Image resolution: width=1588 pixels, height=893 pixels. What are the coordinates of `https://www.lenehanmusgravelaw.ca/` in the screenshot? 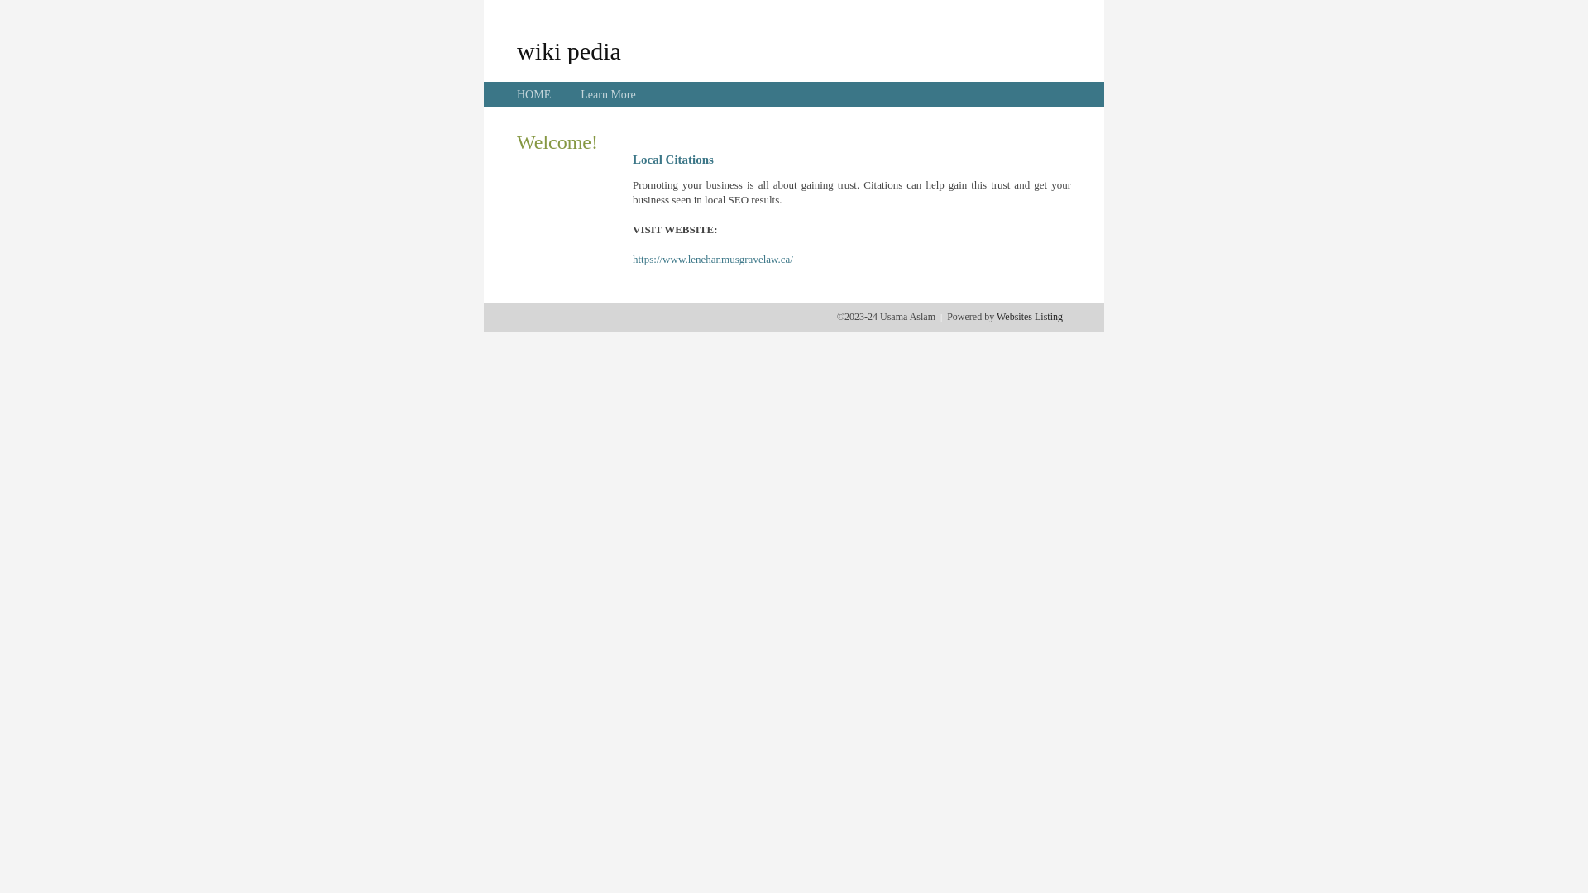 It's located at (713, 260).